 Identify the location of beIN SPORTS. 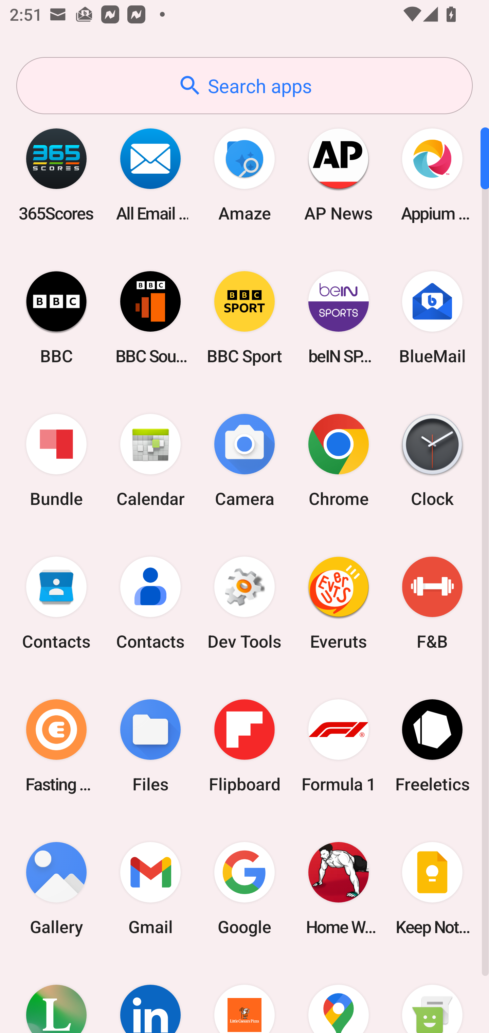
(338, 317).